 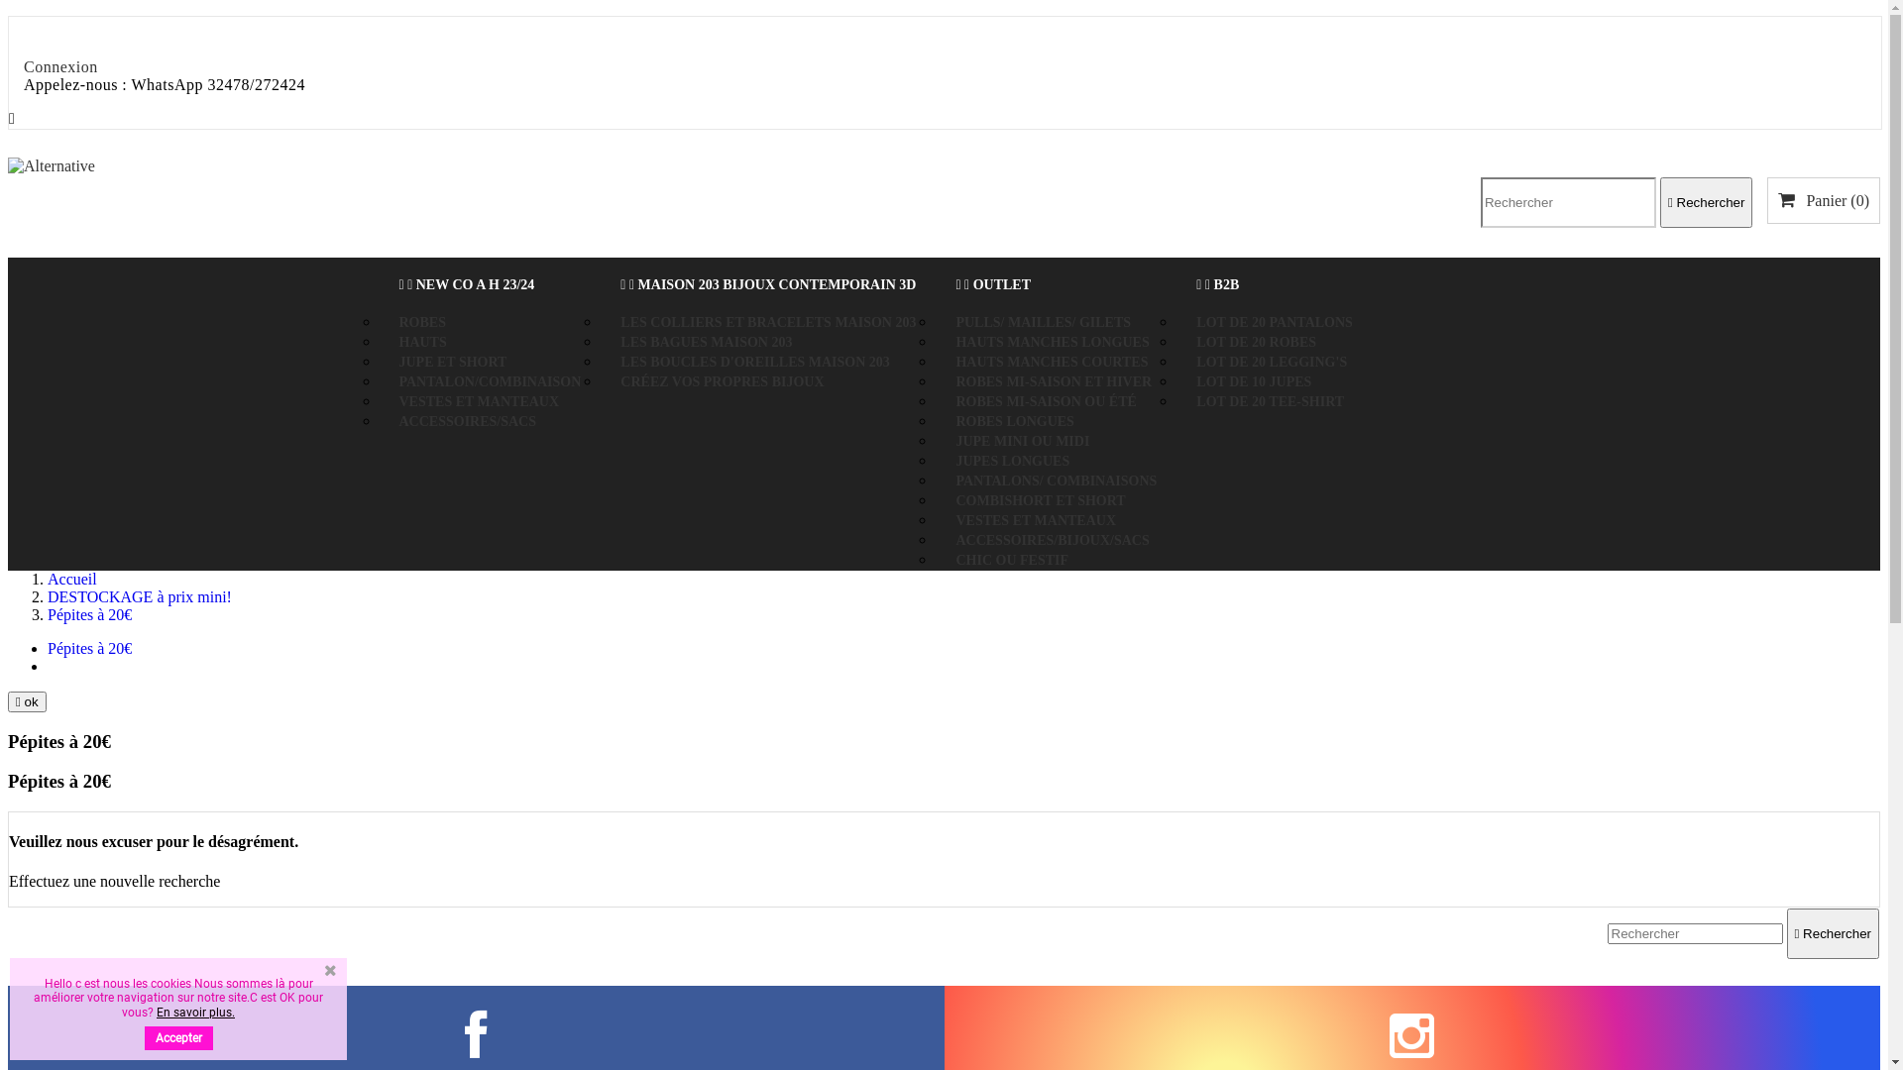 I want to click on HAUTS, so click(x=422, y=343).